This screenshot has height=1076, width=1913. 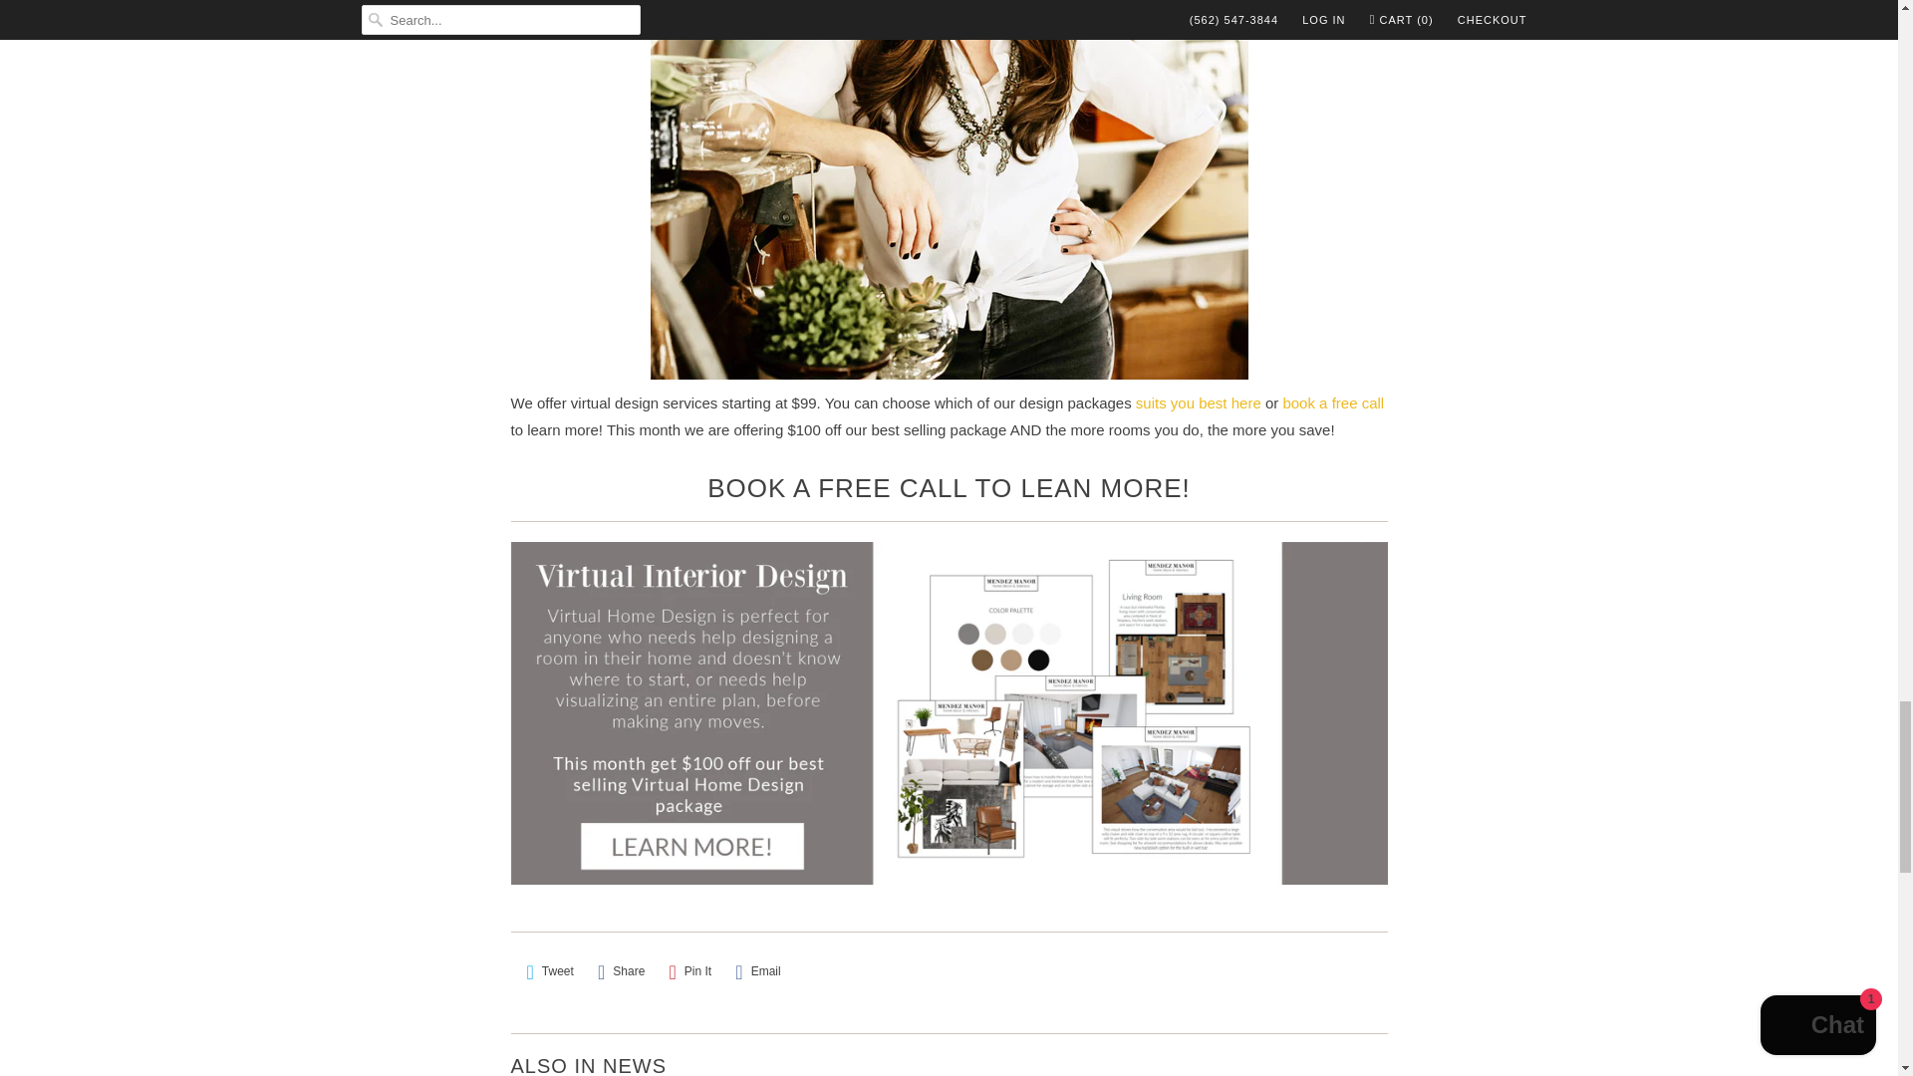 What do you see at coordinates (1198, 403) in the screenshot?
I see `suits you best here` at bounding box center [1198, 403].